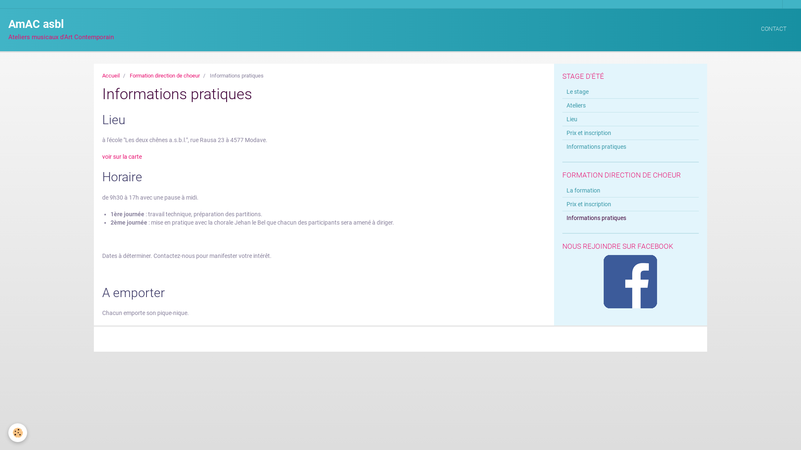  Describe the element at coordinates (773, 29) in the screenshot. I see `CONTACT` at that location.